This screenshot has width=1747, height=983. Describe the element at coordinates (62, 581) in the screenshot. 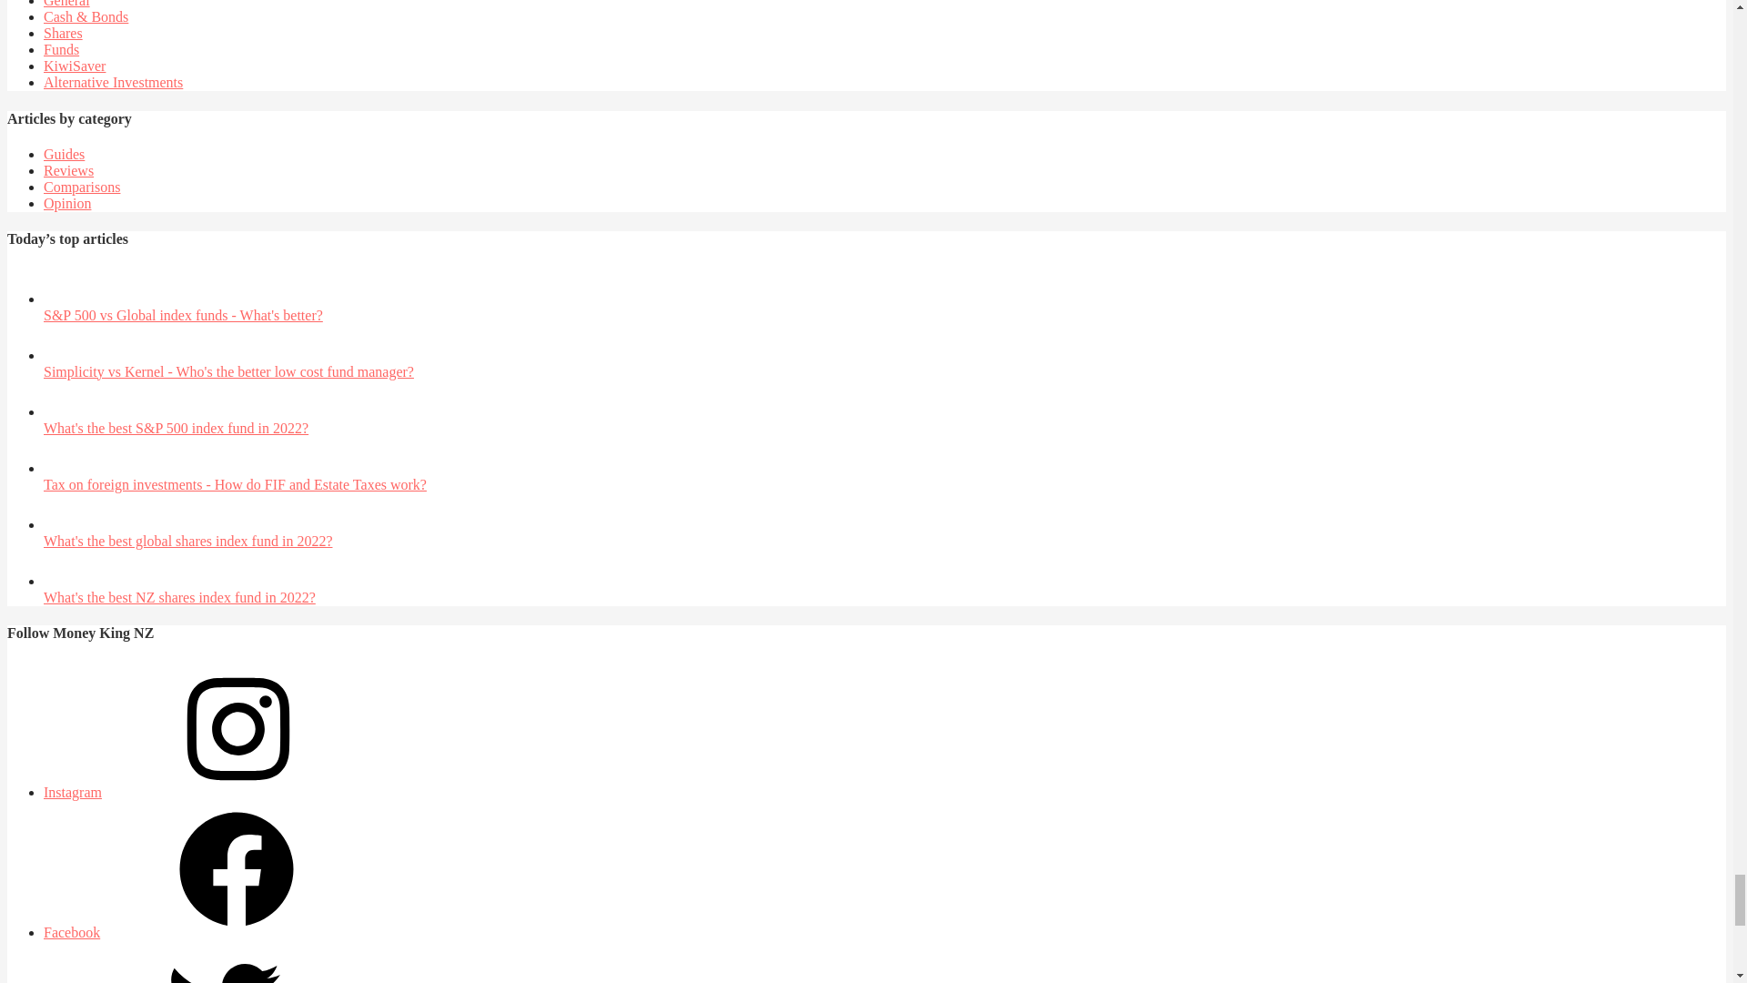

I see `What's the best NZ shares index fund in 2022?` at that location.